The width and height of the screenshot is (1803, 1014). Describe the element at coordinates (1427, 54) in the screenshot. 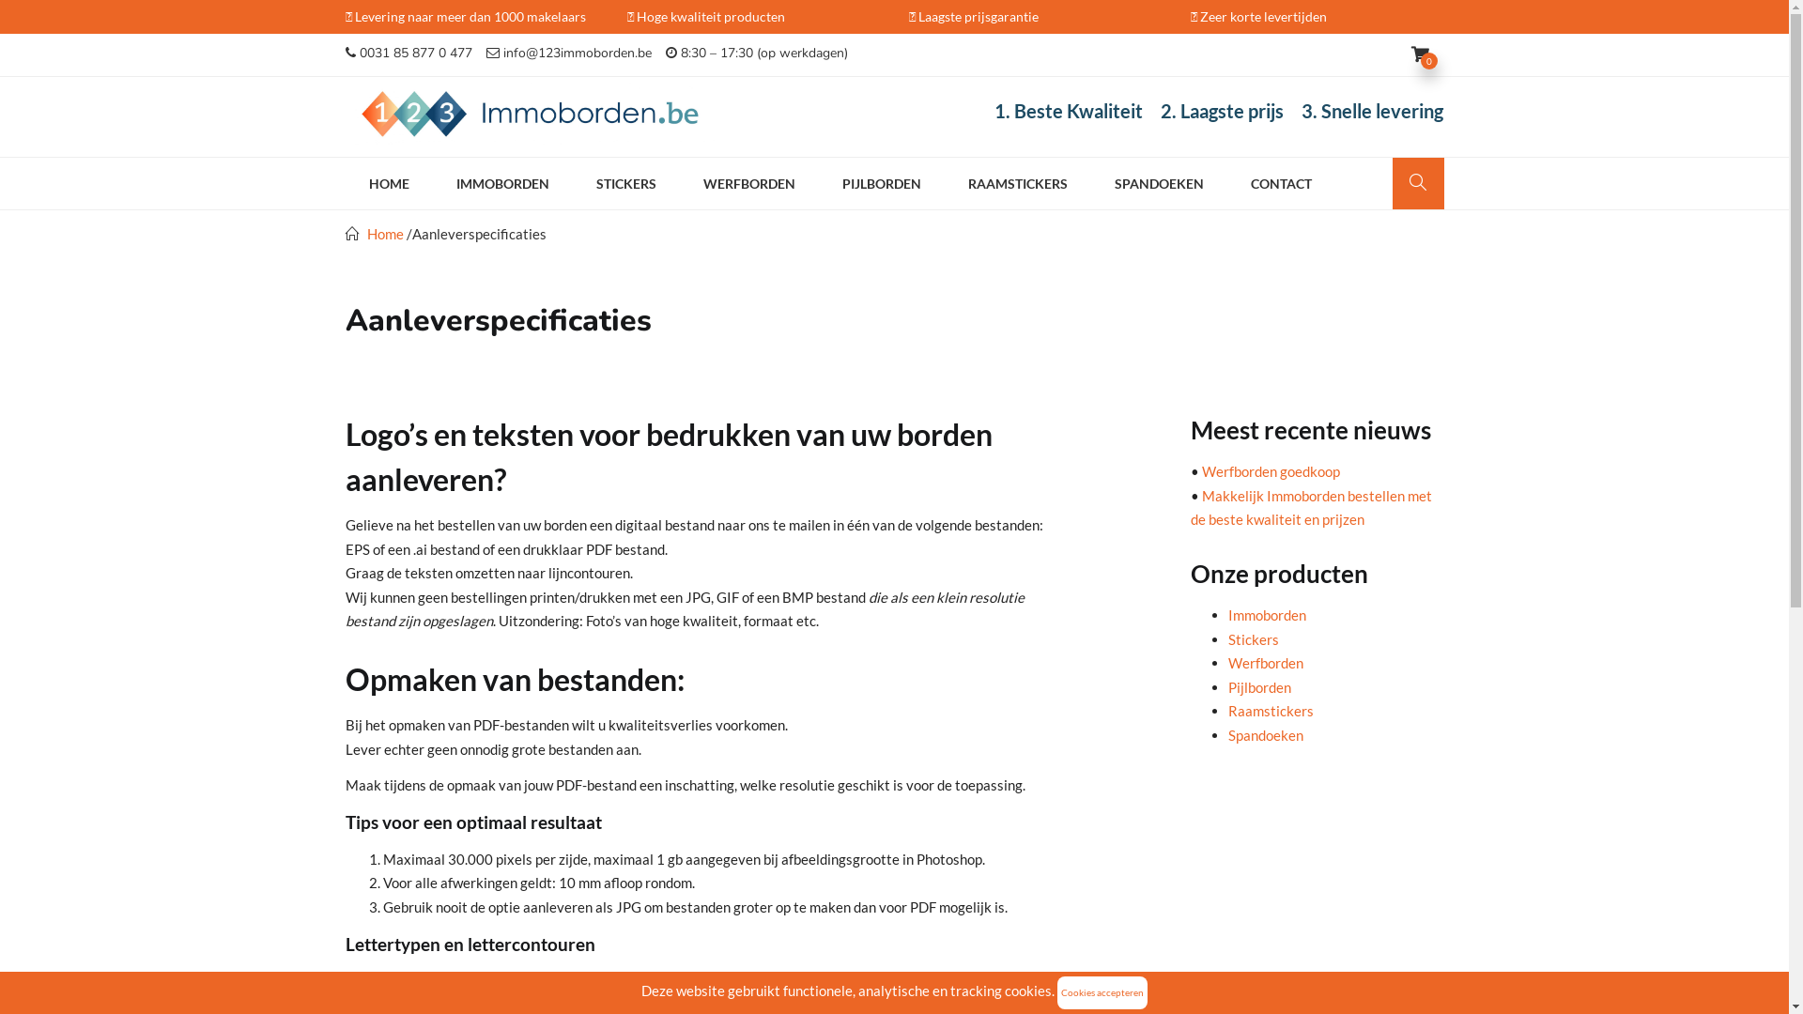

I see `0` at that location.